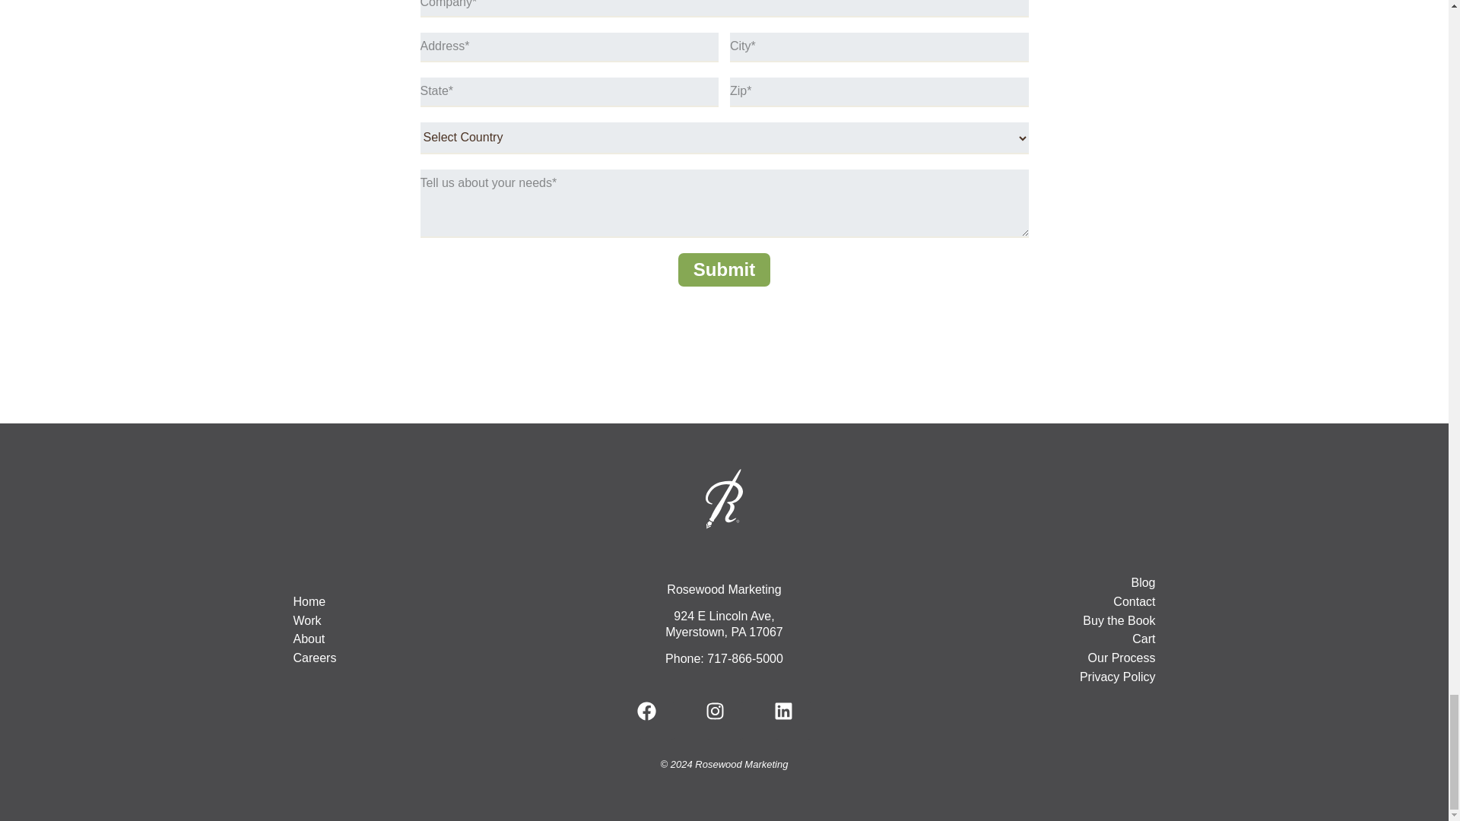 The width and height of the screenshot is (1460, 821). What do you see at coordinates (1071, 677) in the screenshot?
I see `Privacy Policy` at bounding box center [1071, 677].